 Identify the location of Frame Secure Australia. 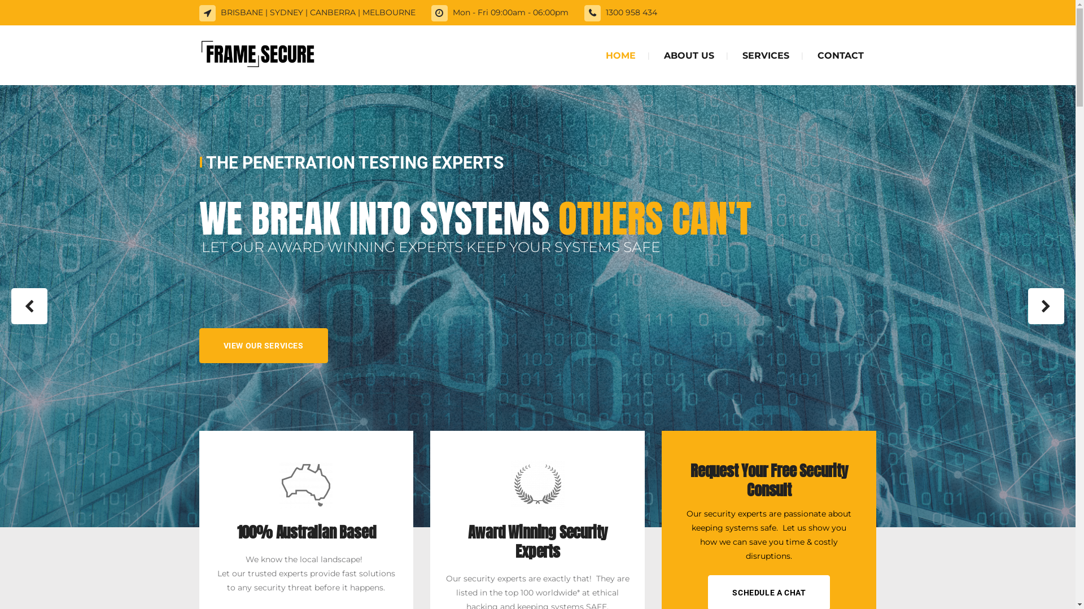
(306, 485).